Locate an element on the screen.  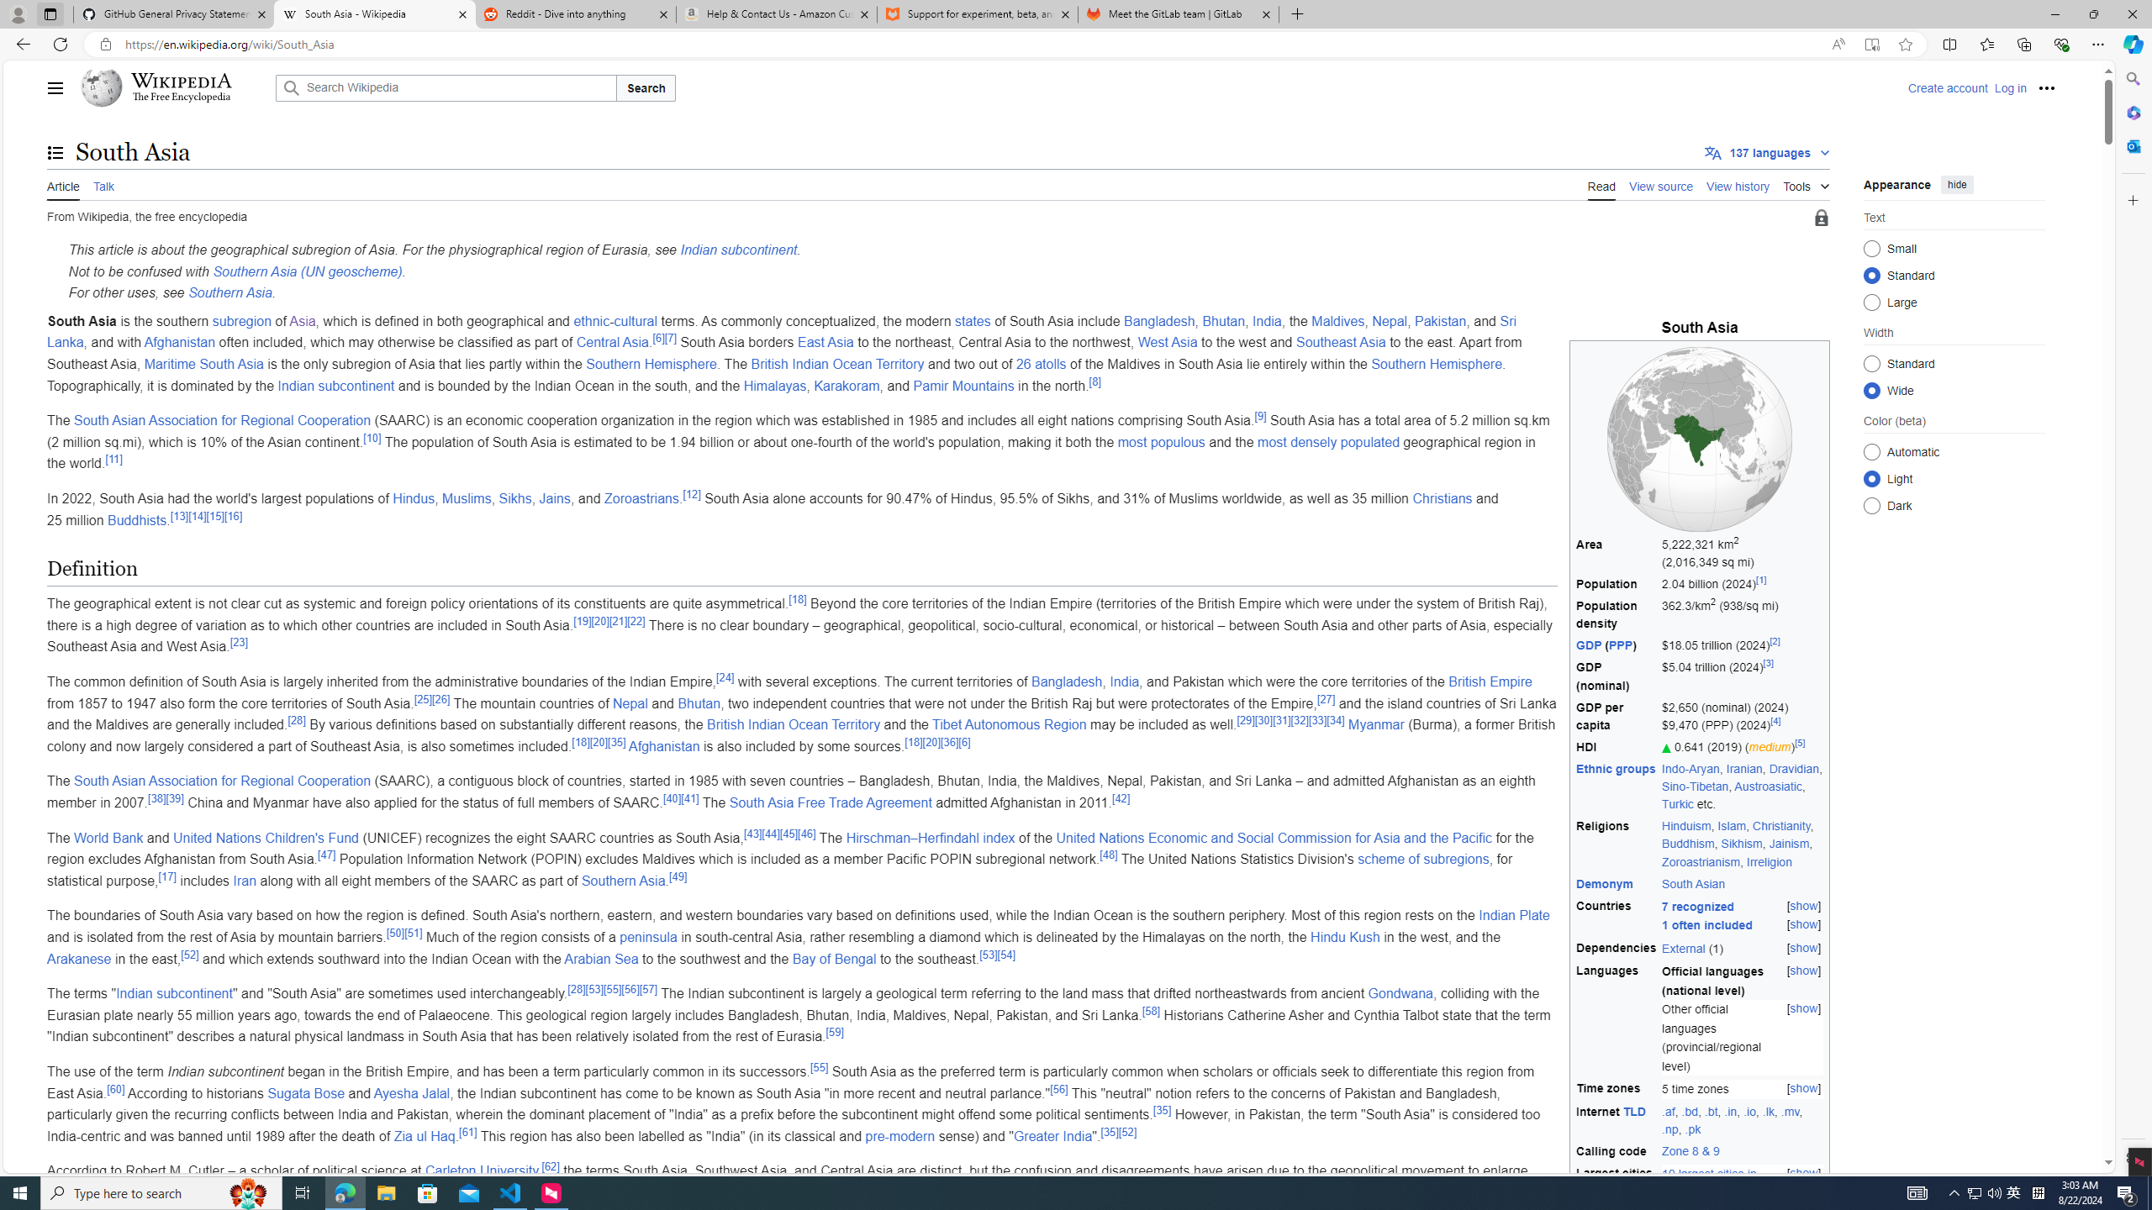
Large is located at coordinates (1871, 302).